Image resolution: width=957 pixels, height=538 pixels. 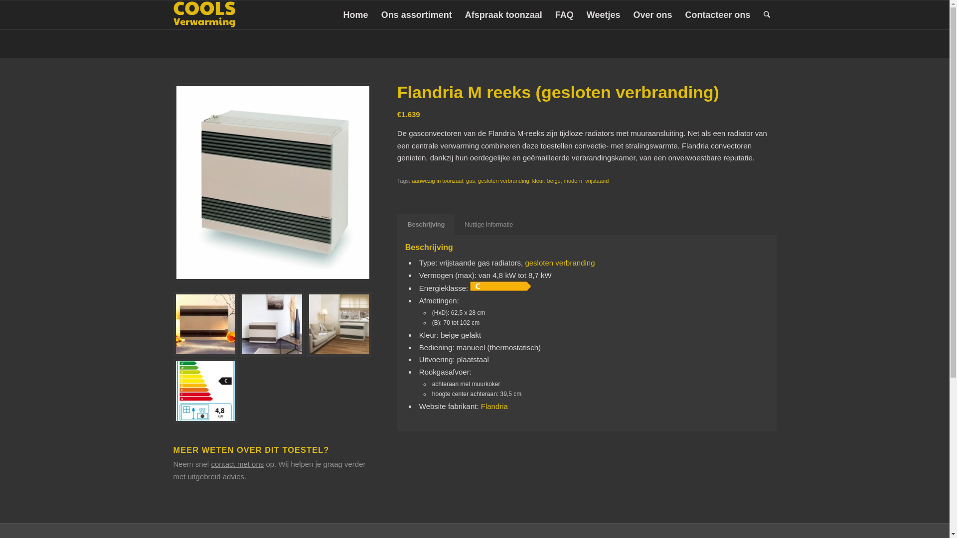 What do you see at coordinates (573, 181) in the screenshot?
I see `modern` at bounding box center [573, 181].